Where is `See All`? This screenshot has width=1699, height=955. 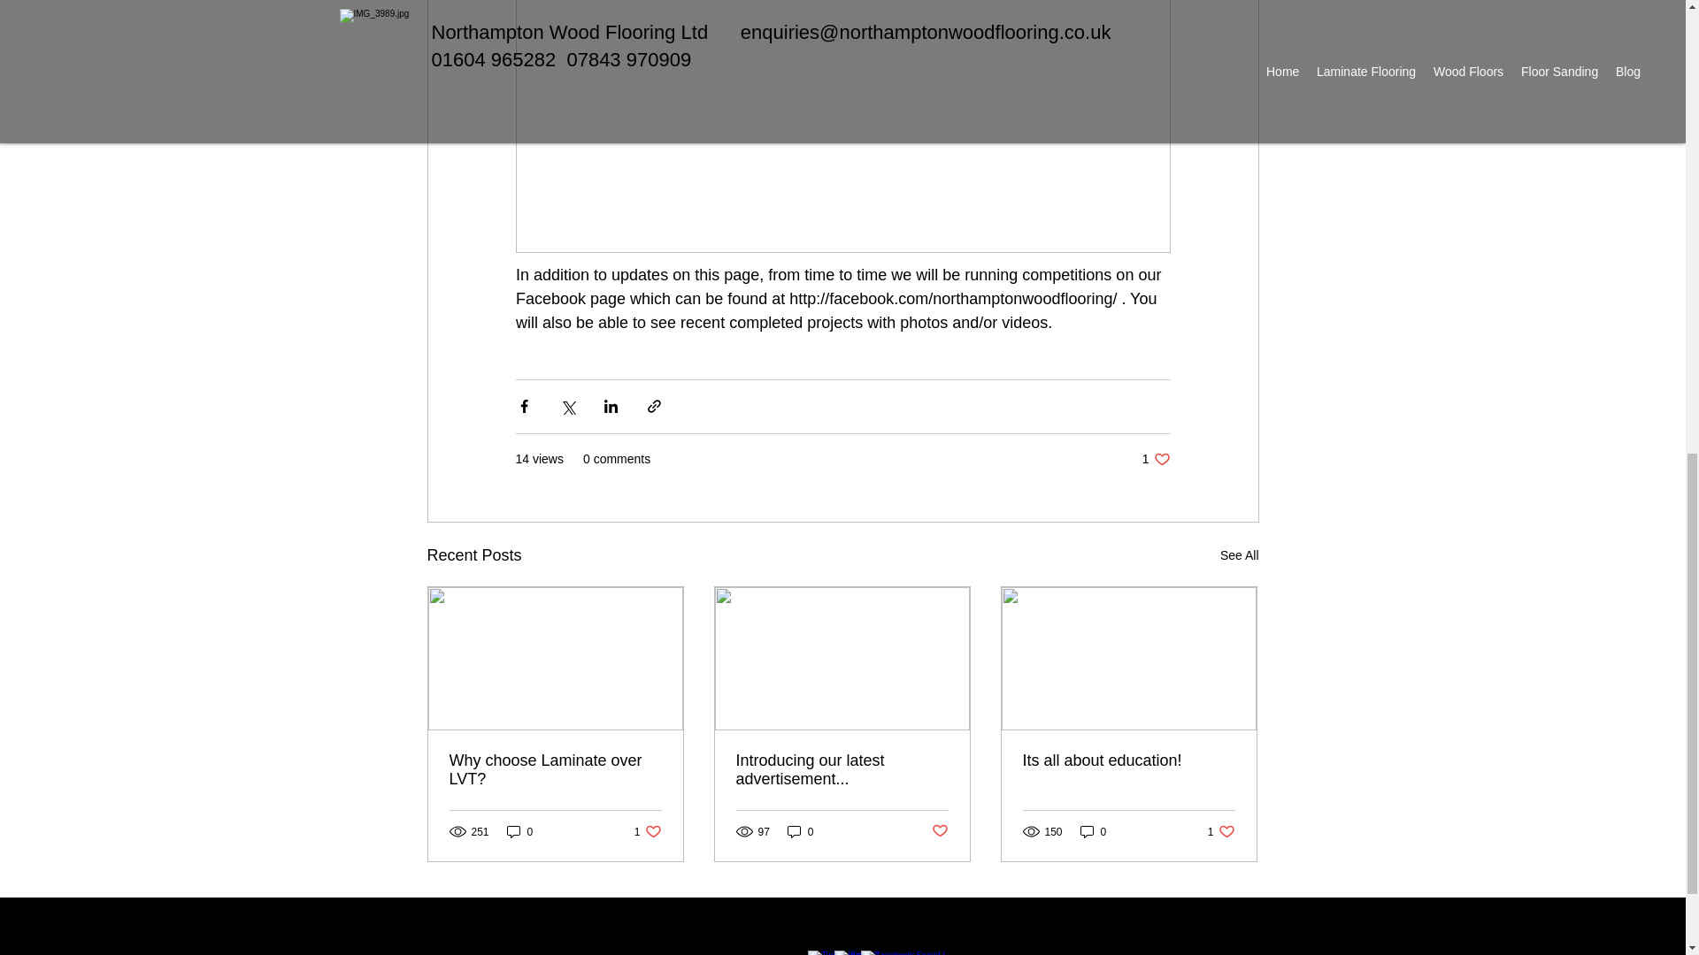
See All is located at coordinates (800, 831).